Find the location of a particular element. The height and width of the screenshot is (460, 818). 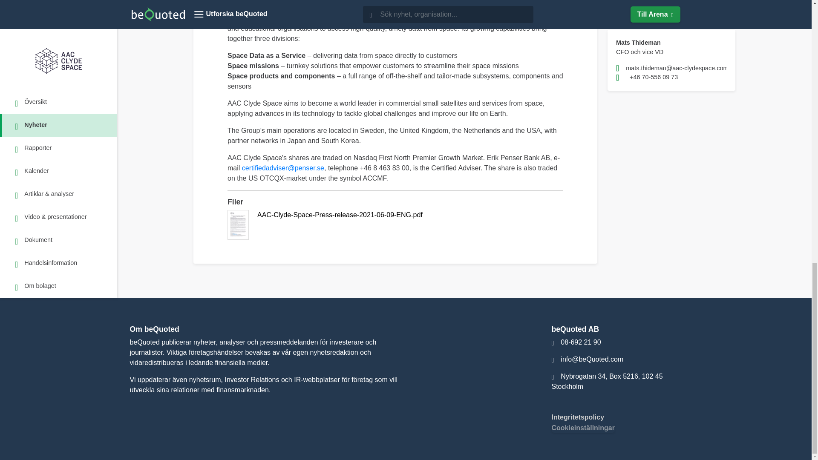

Integritetspolicy is located at coordinates (578, 417).